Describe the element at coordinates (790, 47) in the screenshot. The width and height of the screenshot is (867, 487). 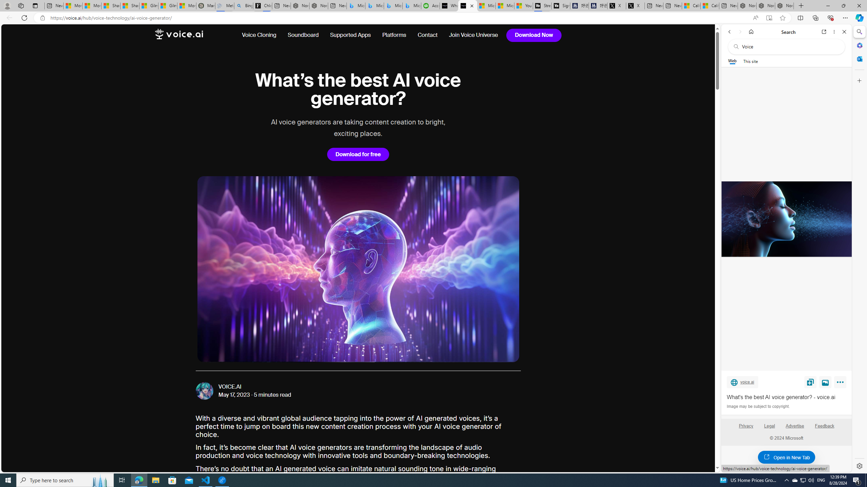
I see `Search the web` at that location.